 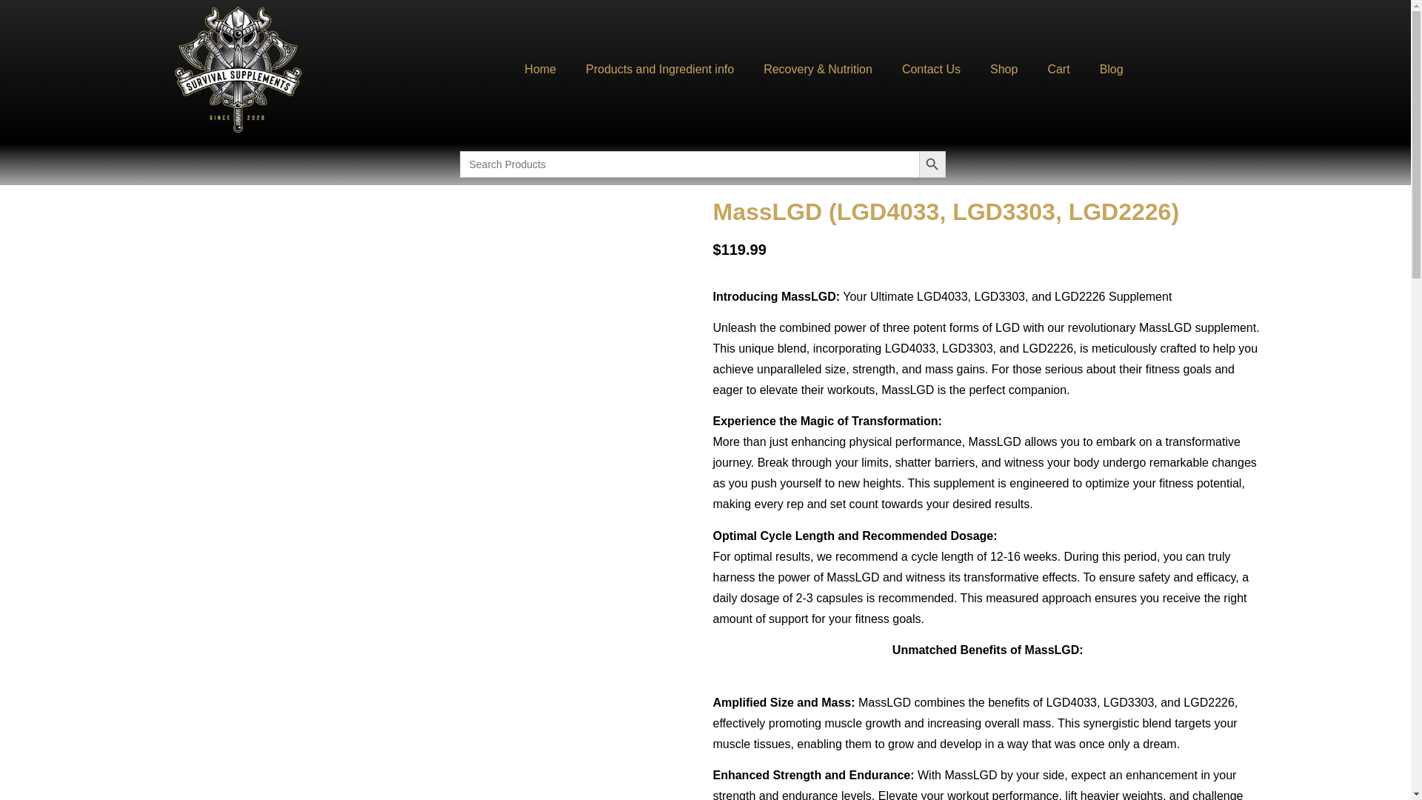 What do you see at coordinates (660, 70) in the screenshot?
I see `Products and Ingredient info` at bounding box center [660, 70].